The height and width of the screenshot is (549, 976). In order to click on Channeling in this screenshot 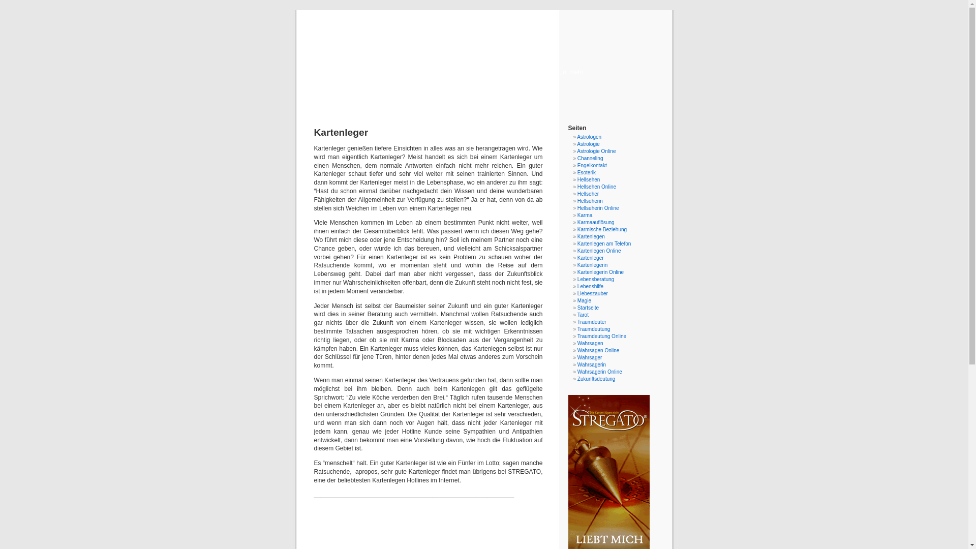, I will do `click(591, 159)`.